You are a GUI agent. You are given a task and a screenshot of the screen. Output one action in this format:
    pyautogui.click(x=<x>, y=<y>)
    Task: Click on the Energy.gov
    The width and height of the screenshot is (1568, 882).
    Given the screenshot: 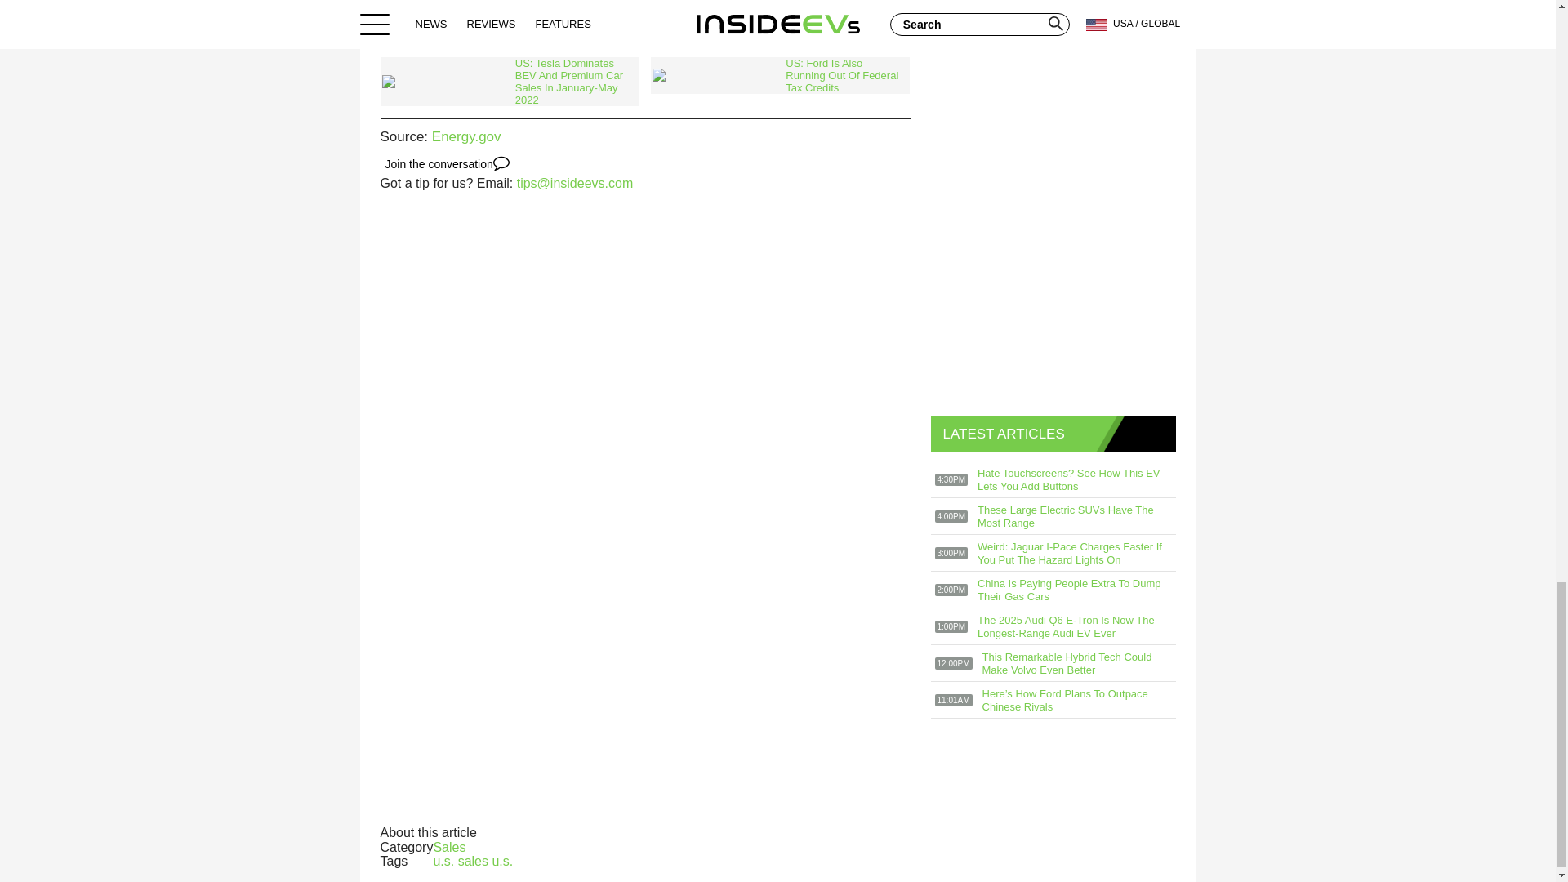 What is the action you would take?
    pyautogui.click(x=467, y=136)
    